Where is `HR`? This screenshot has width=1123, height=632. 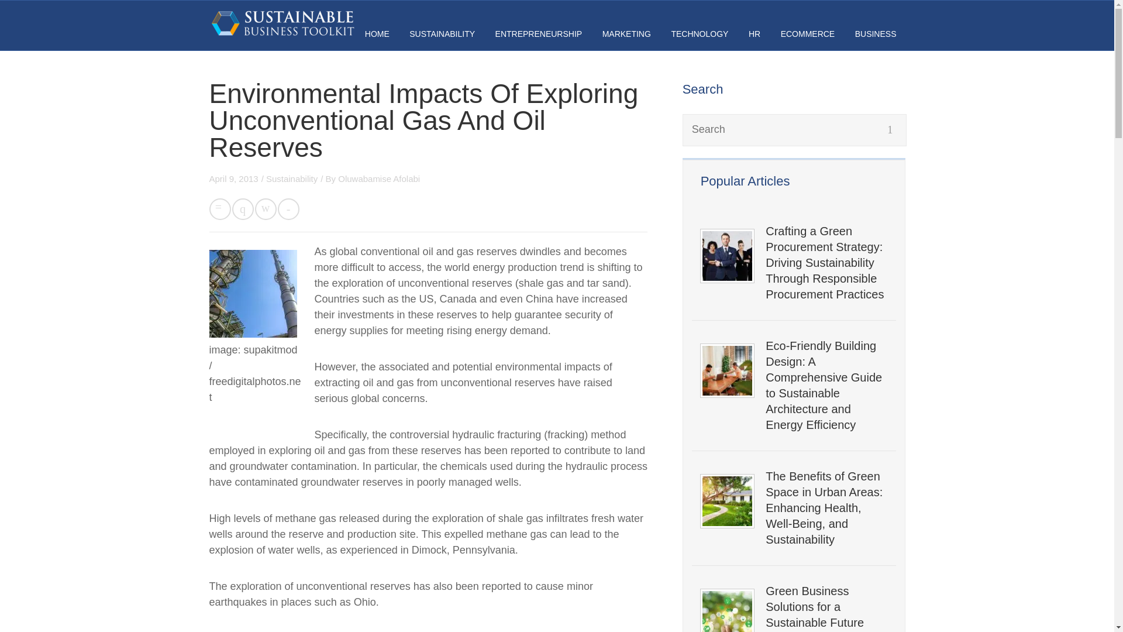 HR is located at coordinates (755, 33).